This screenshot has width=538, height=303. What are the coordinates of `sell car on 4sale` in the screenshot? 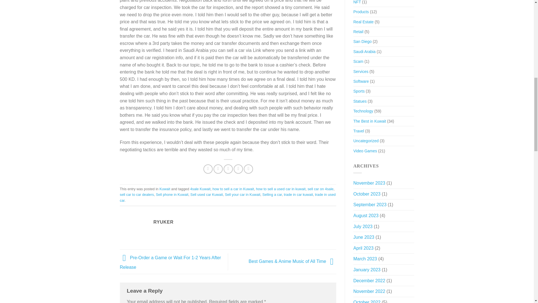 It's located at (321, 189).